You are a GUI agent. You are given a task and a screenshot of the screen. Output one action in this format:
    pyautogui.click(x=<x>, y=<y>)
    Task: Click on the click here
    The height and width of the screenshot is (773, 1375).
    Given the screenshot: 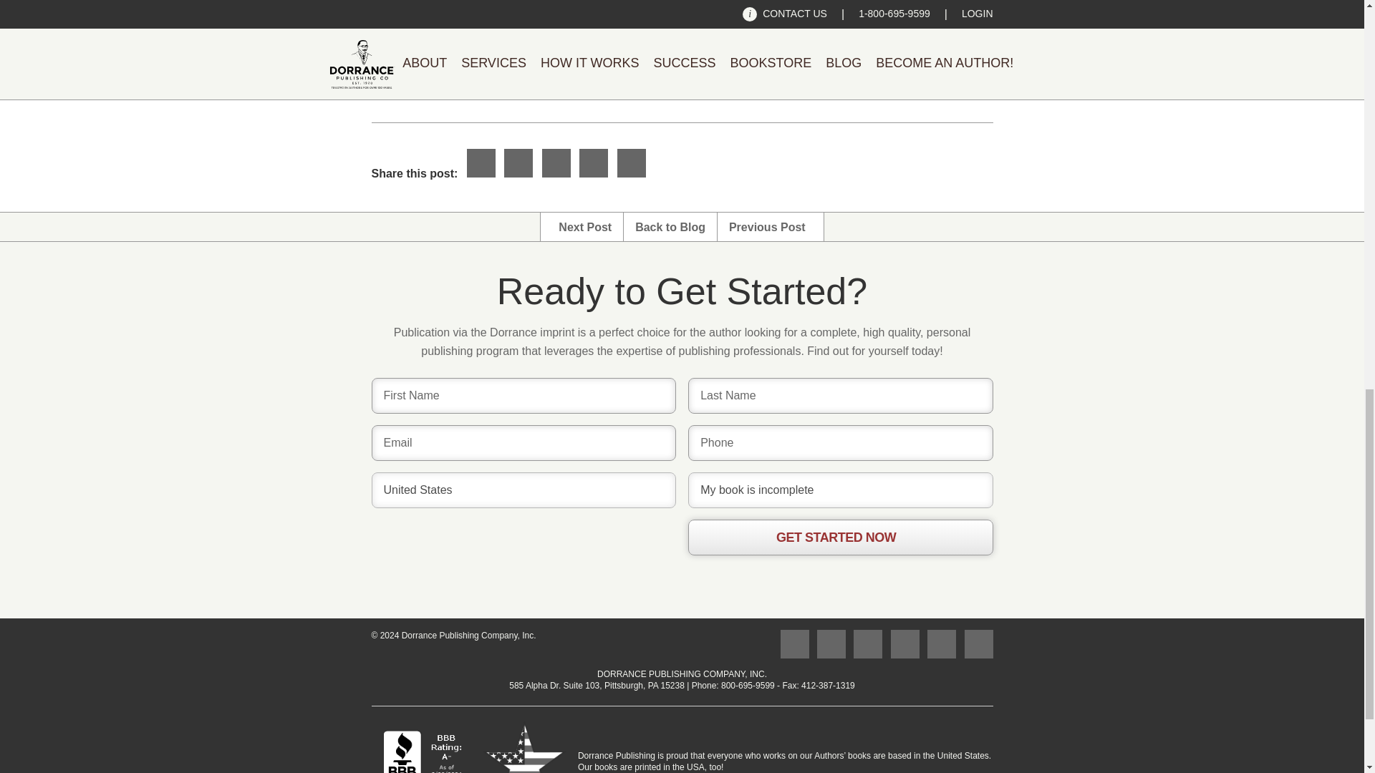 What is the action you would take?
    pyautogui.click(x=889, y=77)
    